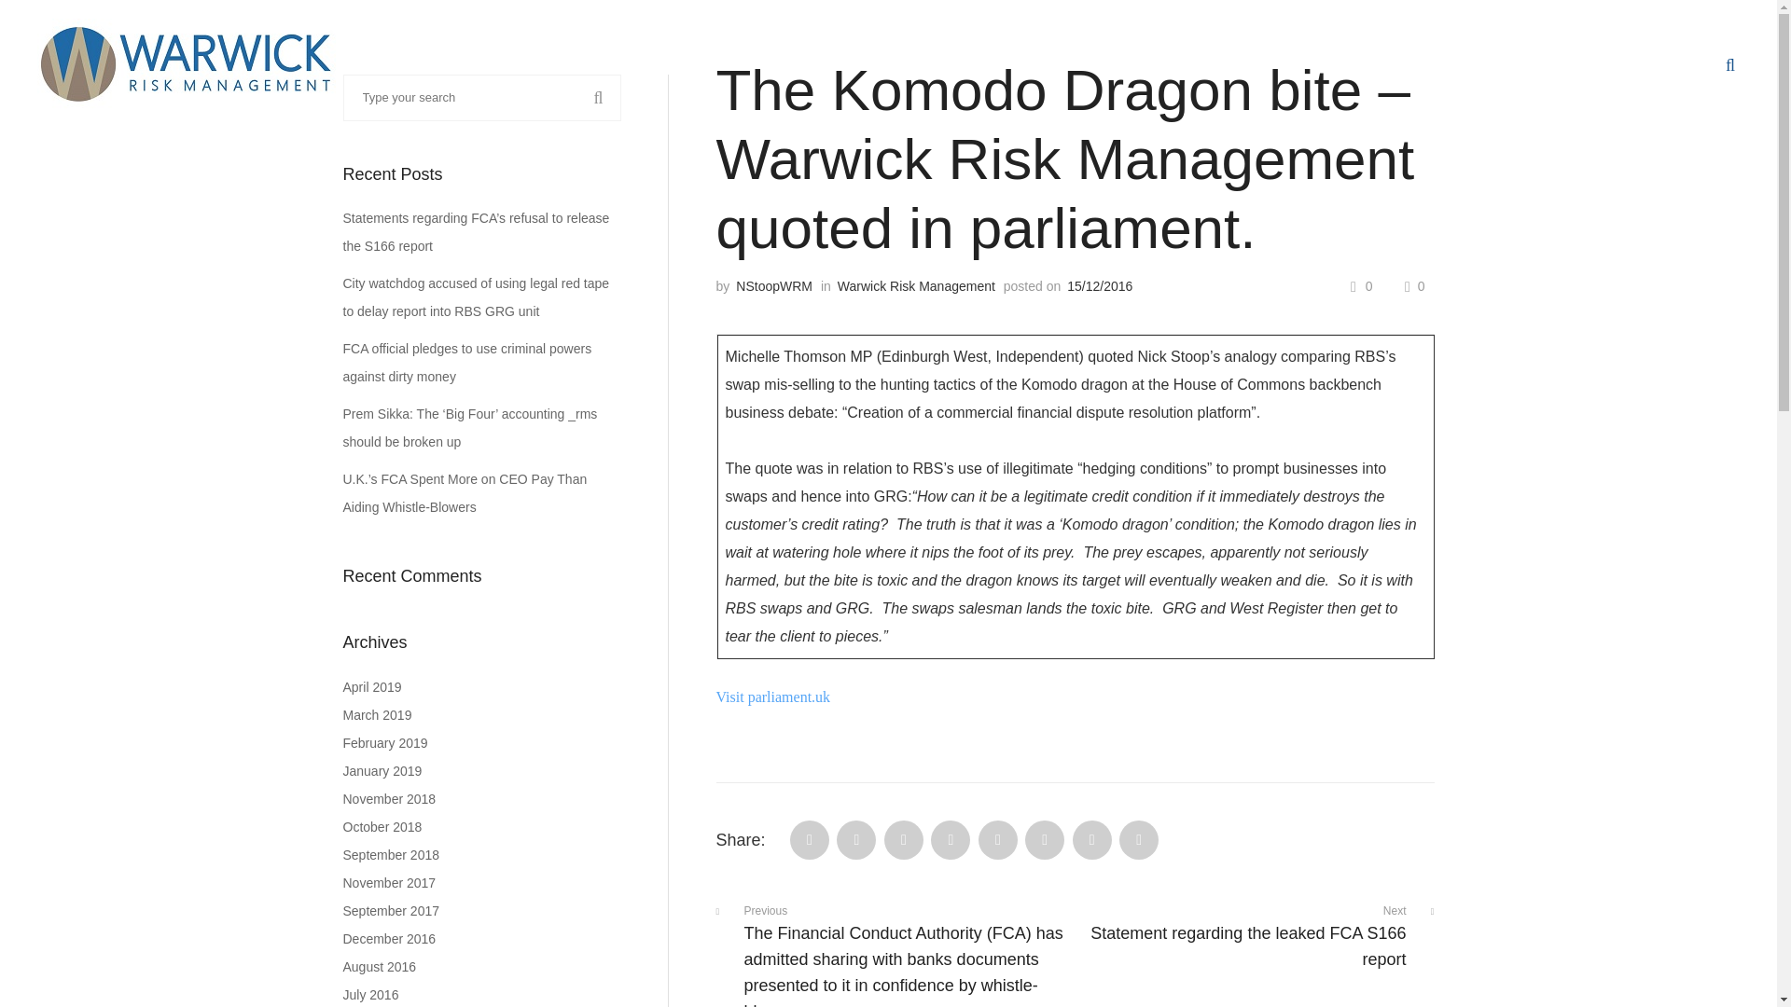 The image size is (1791, 1007). What do you see at coordinates (961, 63) in the screenshot?
I see `Home` at bounding box center [961, 63].